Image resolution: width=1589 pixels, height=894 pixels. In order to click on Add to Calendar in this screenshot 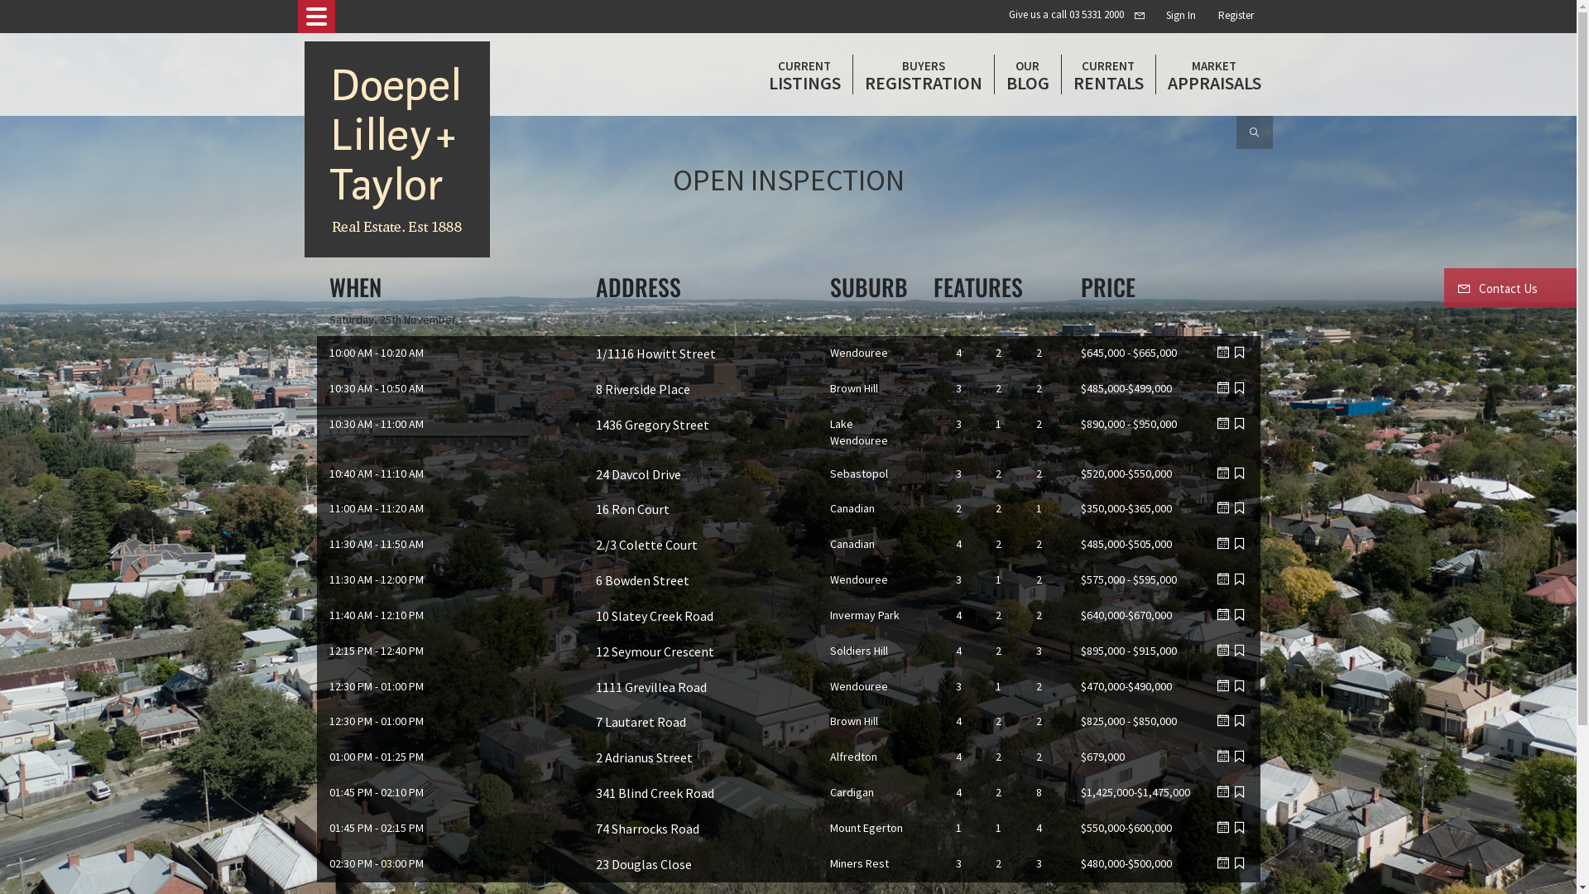, I will do `click(1223, 508)`.